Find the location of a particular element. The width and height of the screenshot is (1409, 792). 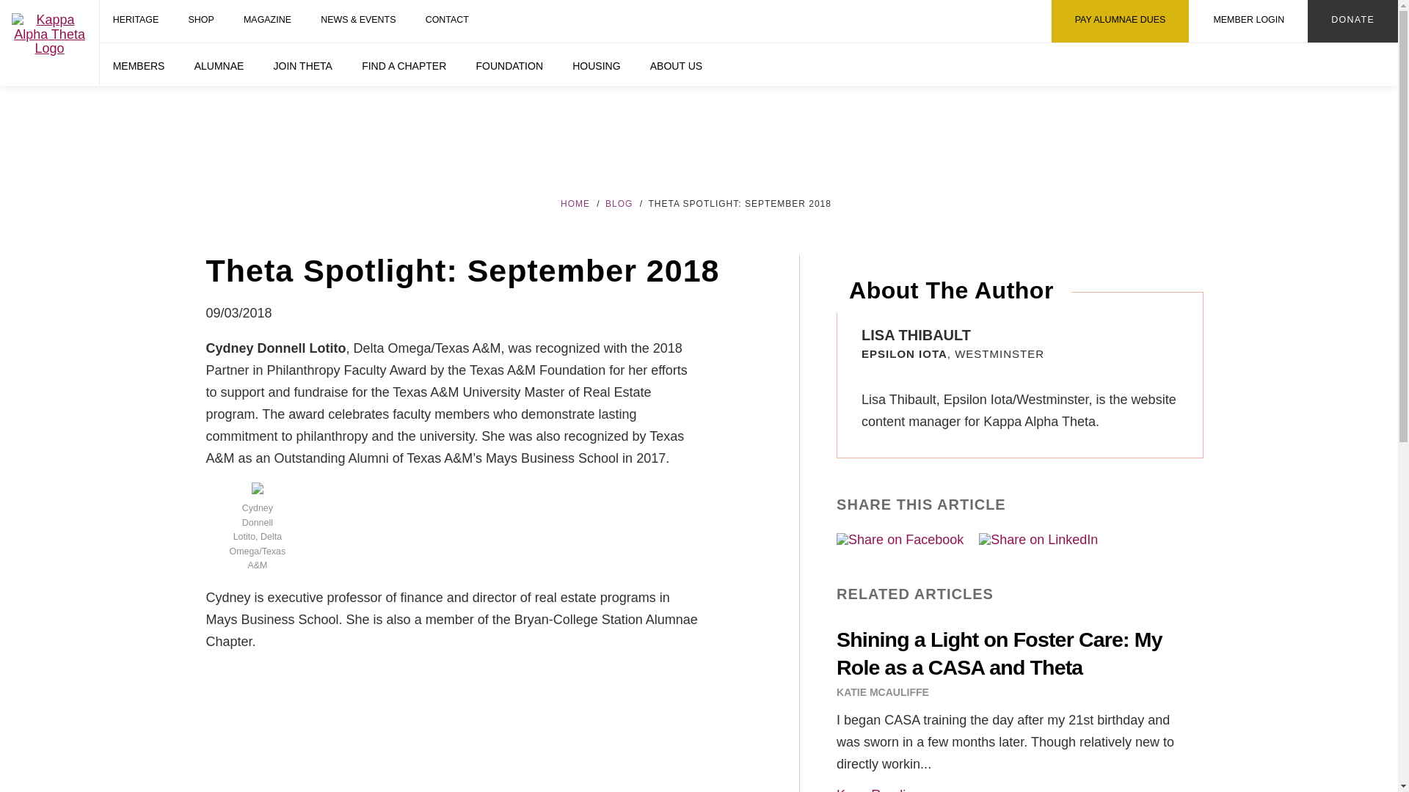

SHOP is located at coordinates (201, 21).